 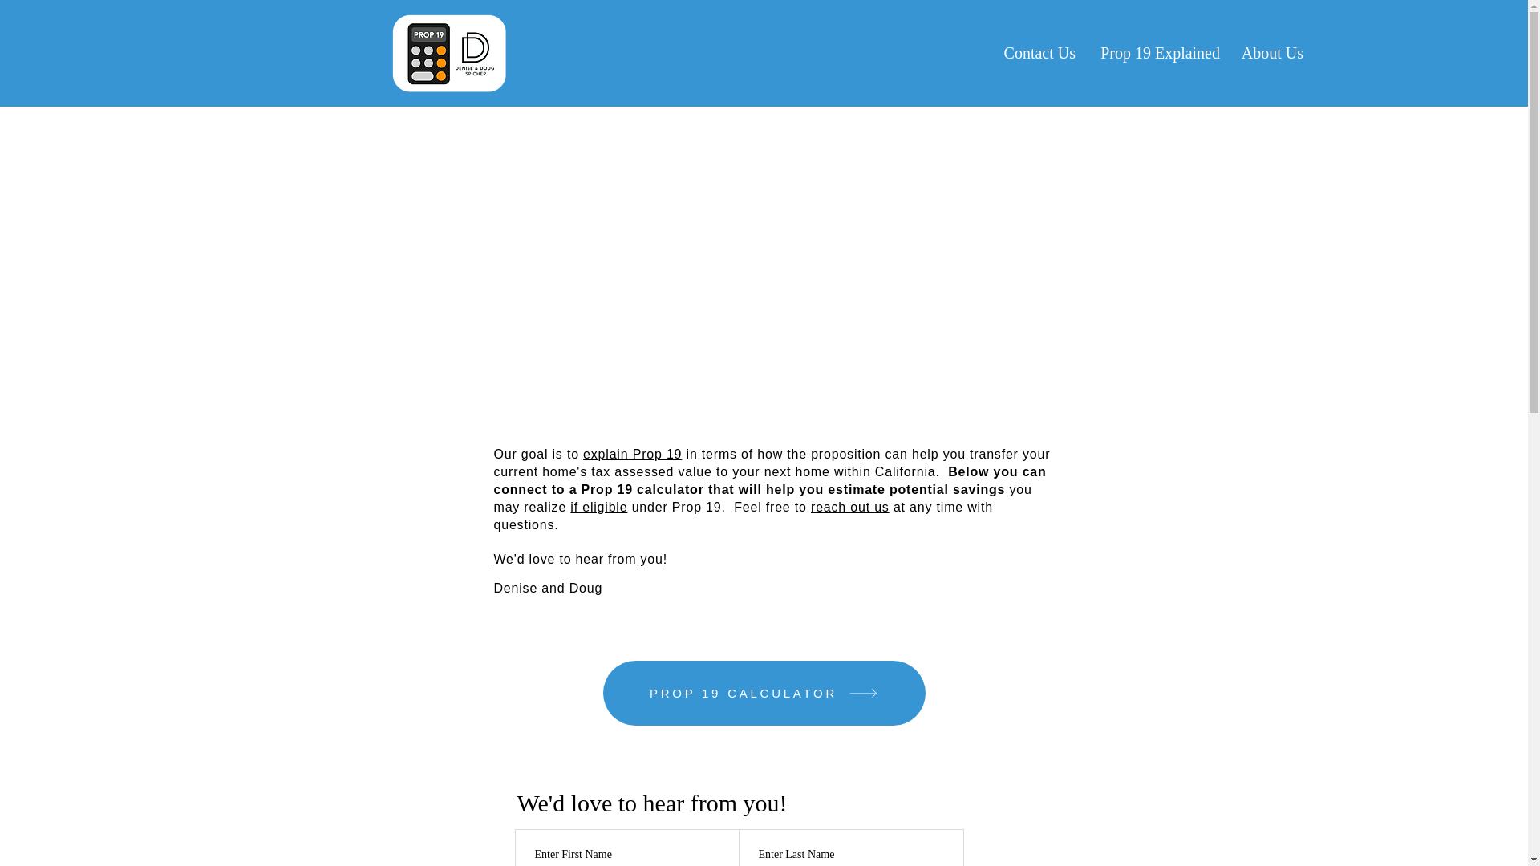 I want to click on PROP 19 CALCULATOR, so click(x=764, y=693).